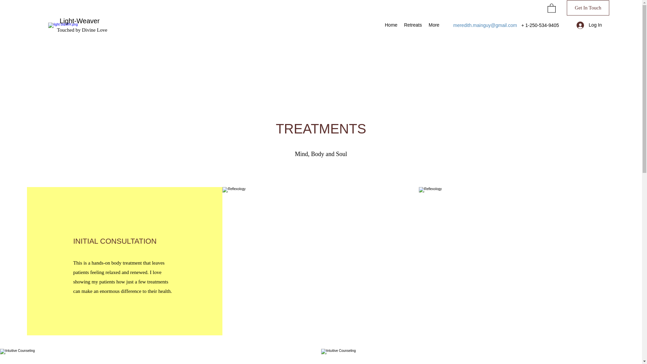 This screenshot has width=647, height=364. I want to click on Home, so click(391, 25).